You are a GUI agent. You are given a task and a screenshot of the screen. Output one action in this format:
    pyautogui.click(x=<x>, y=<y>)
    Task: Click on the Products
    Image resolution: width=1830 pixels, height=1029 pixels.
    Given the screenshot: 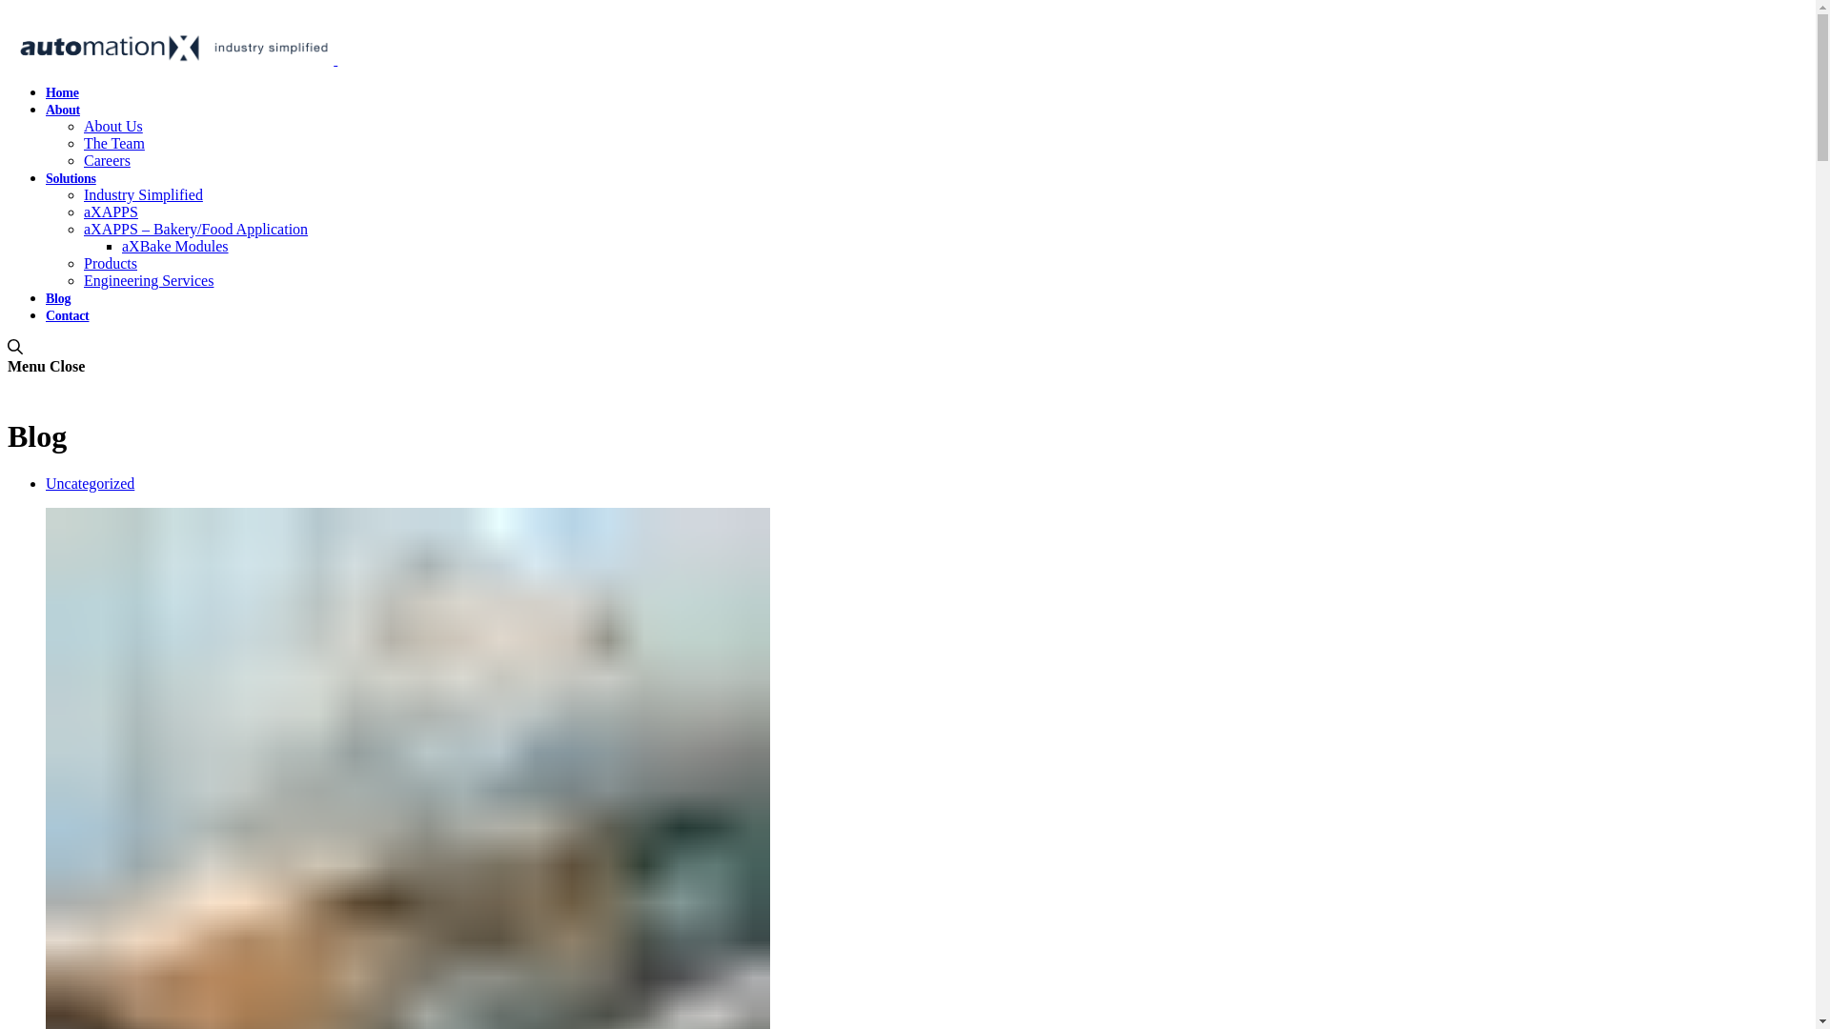 What is the action you would take?
    pyautogui.click(x=111, y=263)
    